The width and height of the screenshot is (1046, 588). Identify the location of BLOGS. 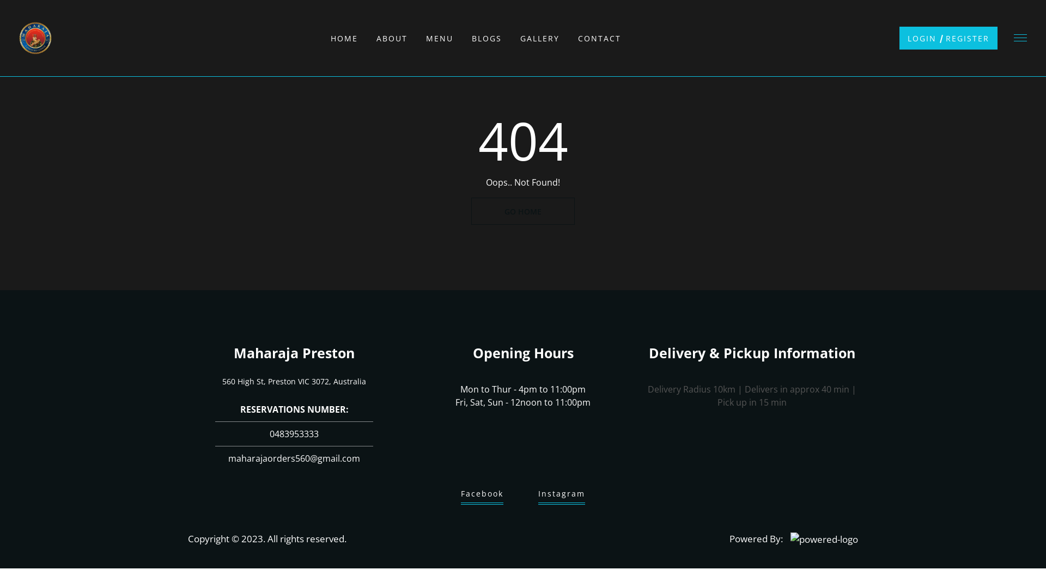
(487, 38).